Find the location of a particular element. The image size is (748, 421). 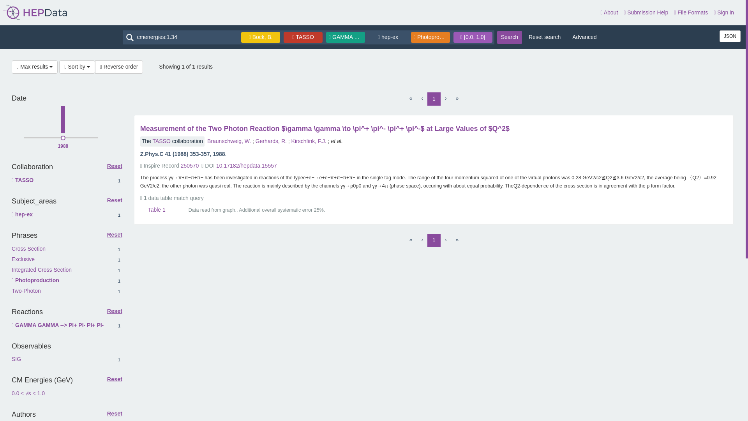

File Formats is located at coordinates (446, 98).